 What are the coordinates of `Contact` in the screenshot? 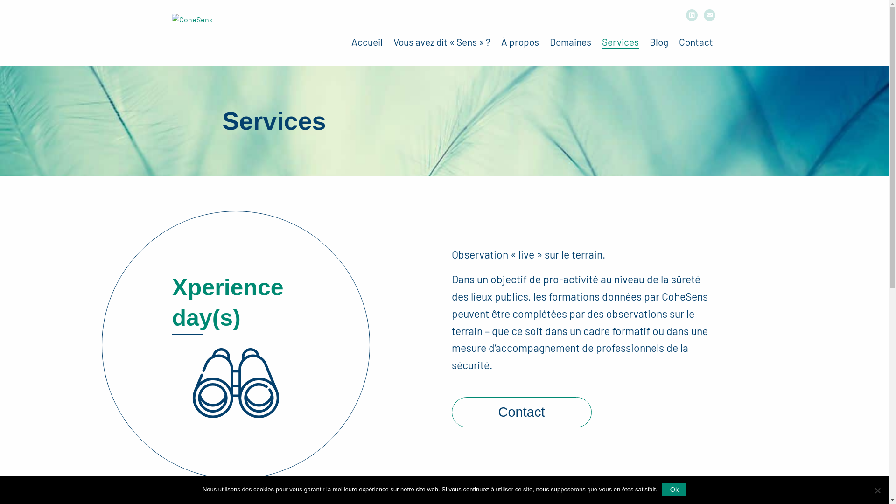 It's located at (695, 42).